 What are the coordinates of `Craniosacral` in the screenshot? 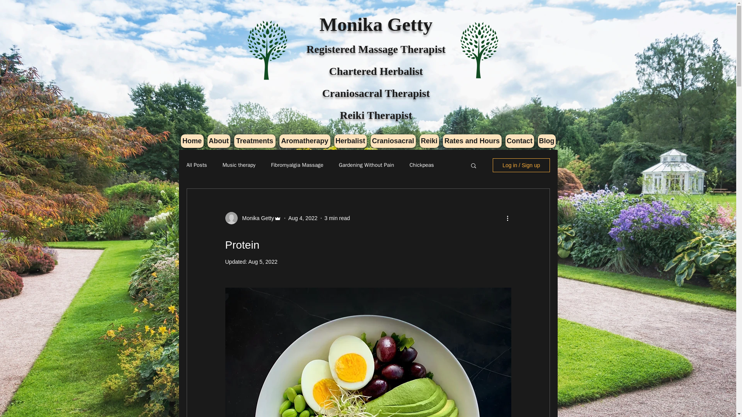 It's located at (393, 141).